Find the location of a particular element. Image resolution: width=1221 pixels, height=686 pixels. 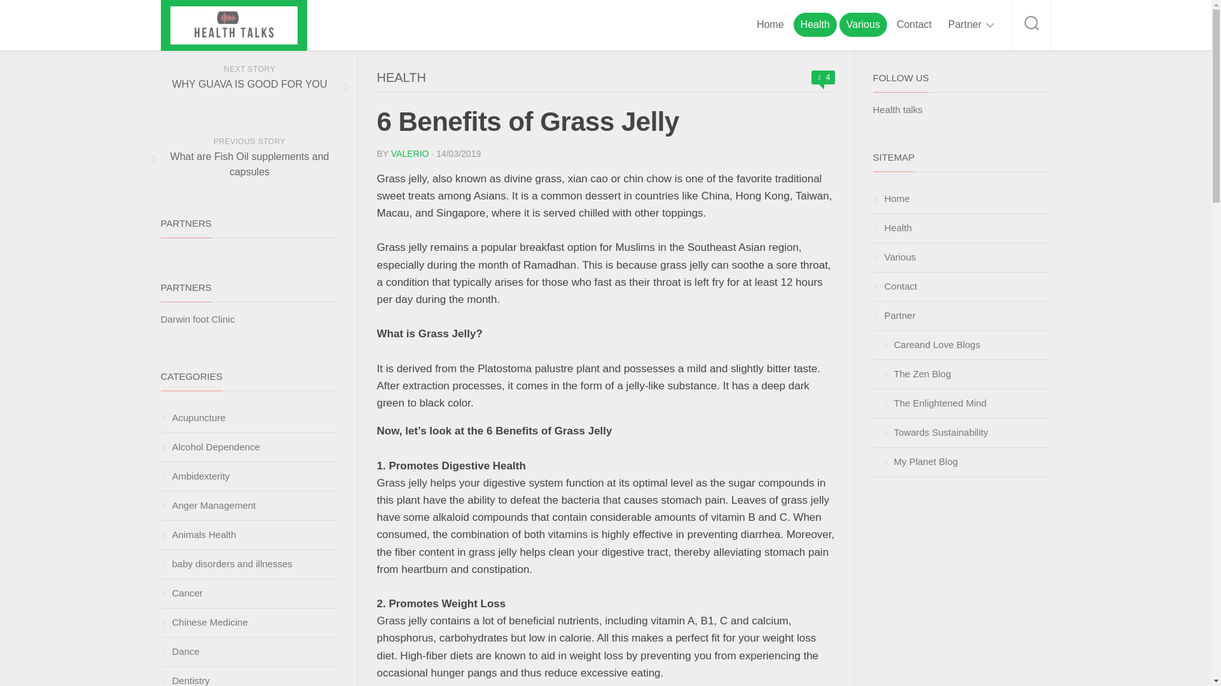

VALERIO is located at coordinates (410, 154).